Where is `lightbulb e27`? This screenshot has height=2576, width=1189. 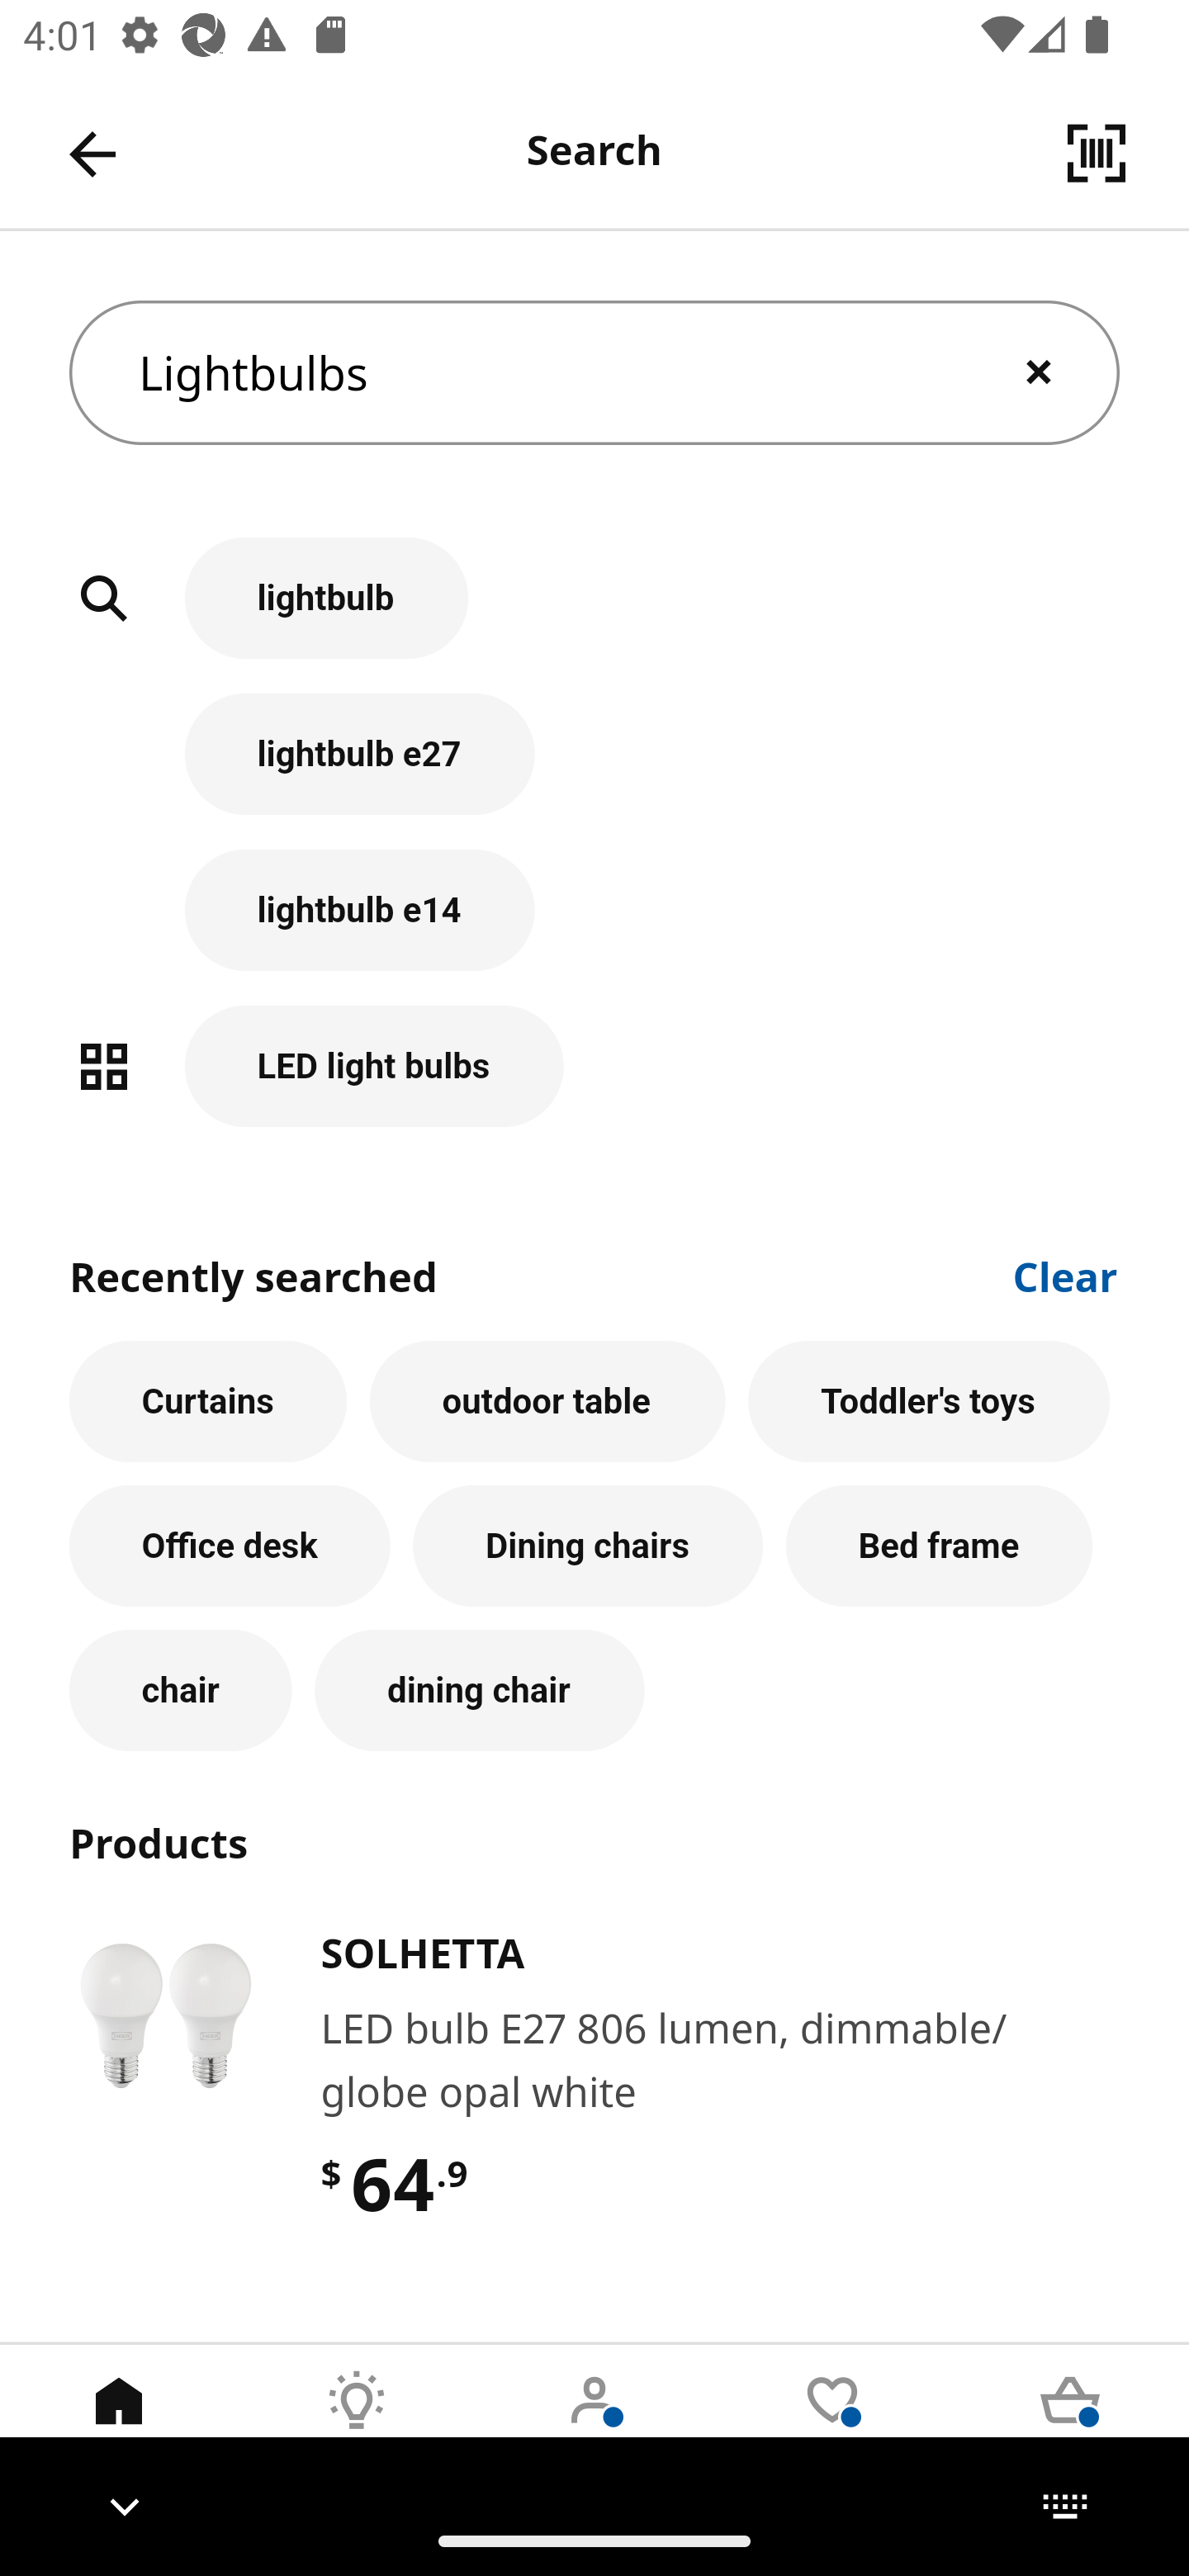 lightbulb e27 is located at coordinates (594, 771).